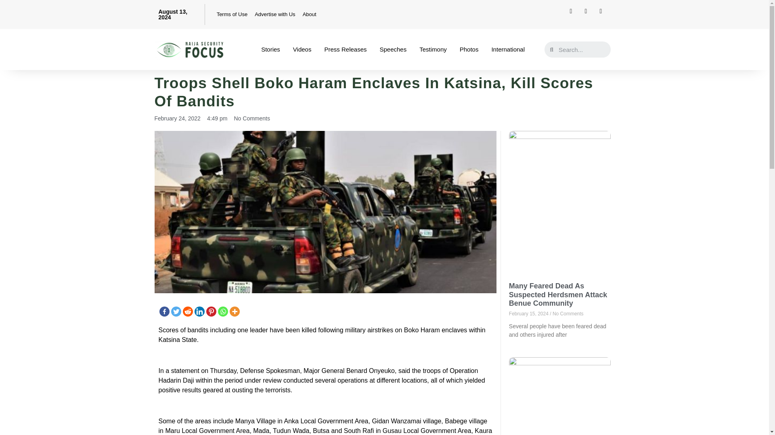  I want to click on Stories, so click(270, 49).